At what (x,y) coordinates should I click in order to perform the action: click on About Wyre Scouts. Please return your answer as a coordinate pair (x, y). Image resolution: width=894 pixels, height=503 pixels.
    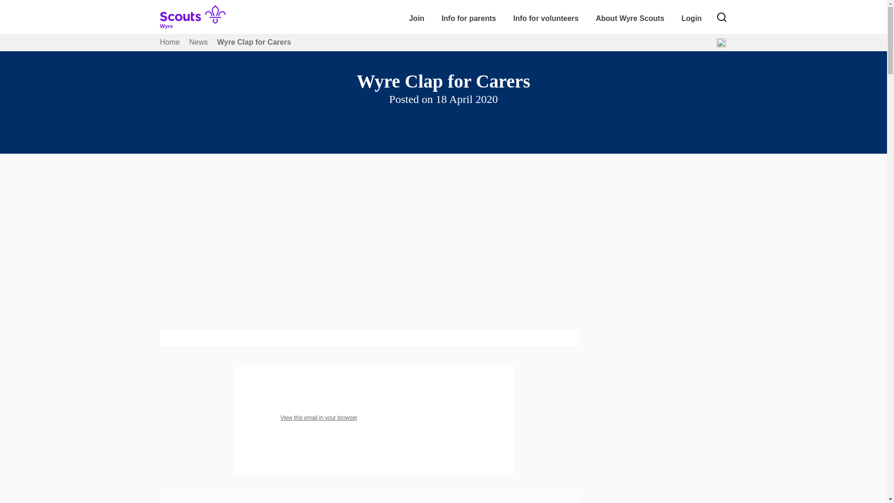
    Looking at the image, I should click on (630, 19).